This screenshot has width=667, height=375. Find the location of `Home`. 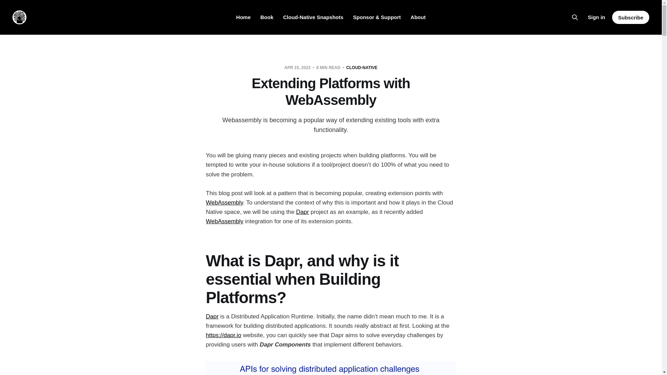

Home is located at coordinates (243, 17).